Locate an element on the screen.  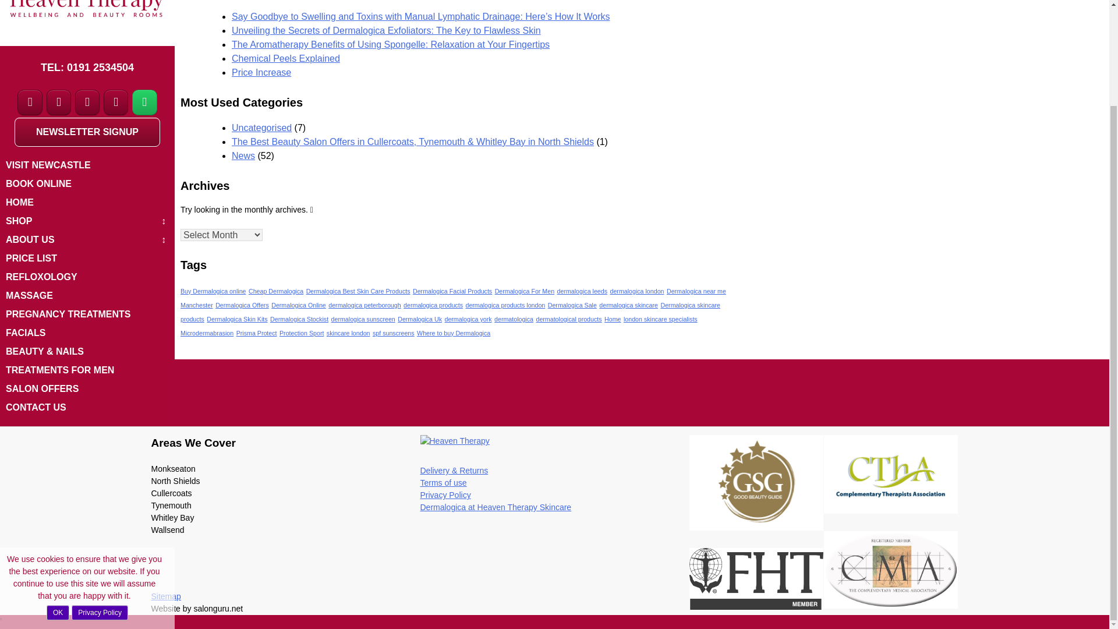
TEL: 0191 2534504 is located at coordinates (87, 68).